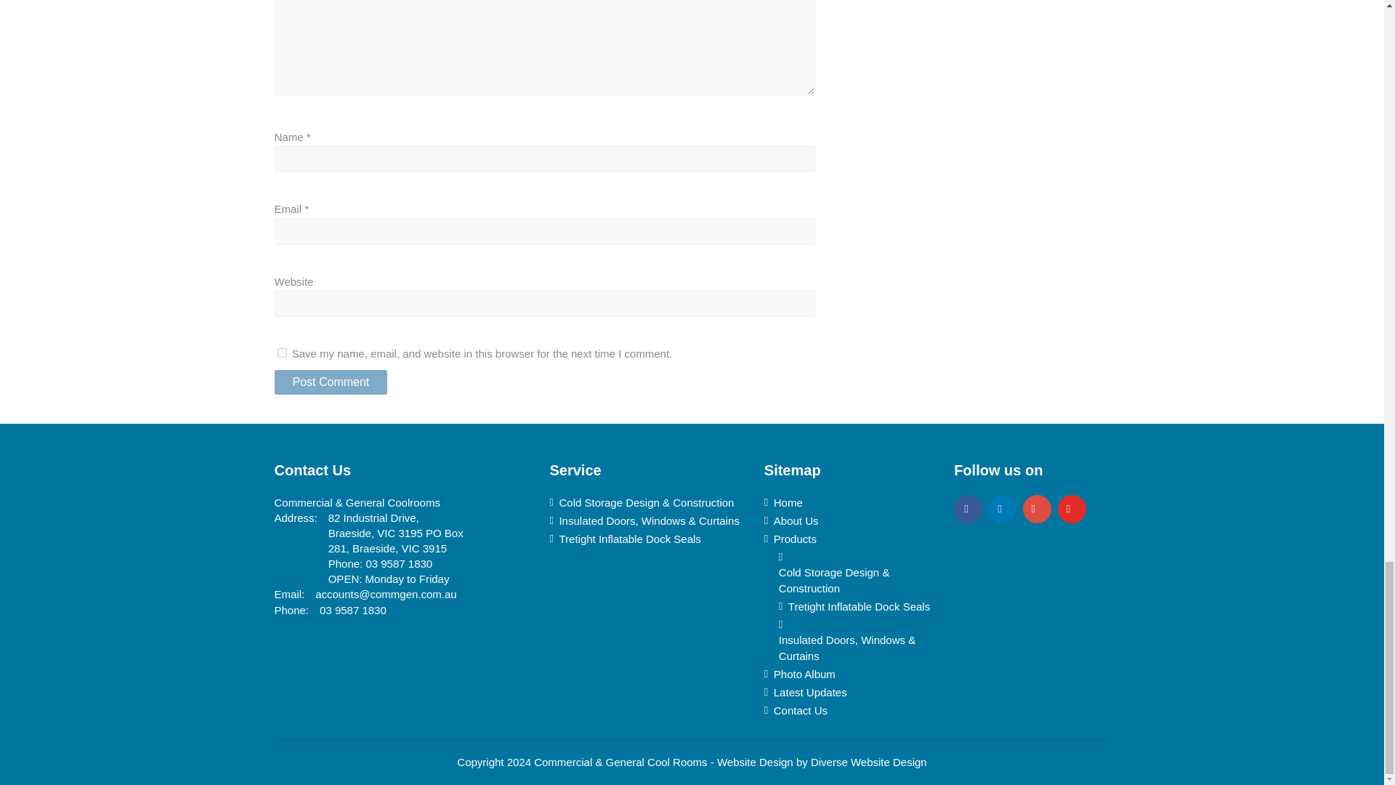 The image size is (1395, 785). I want to click on Post Comment, so click(331, 382).